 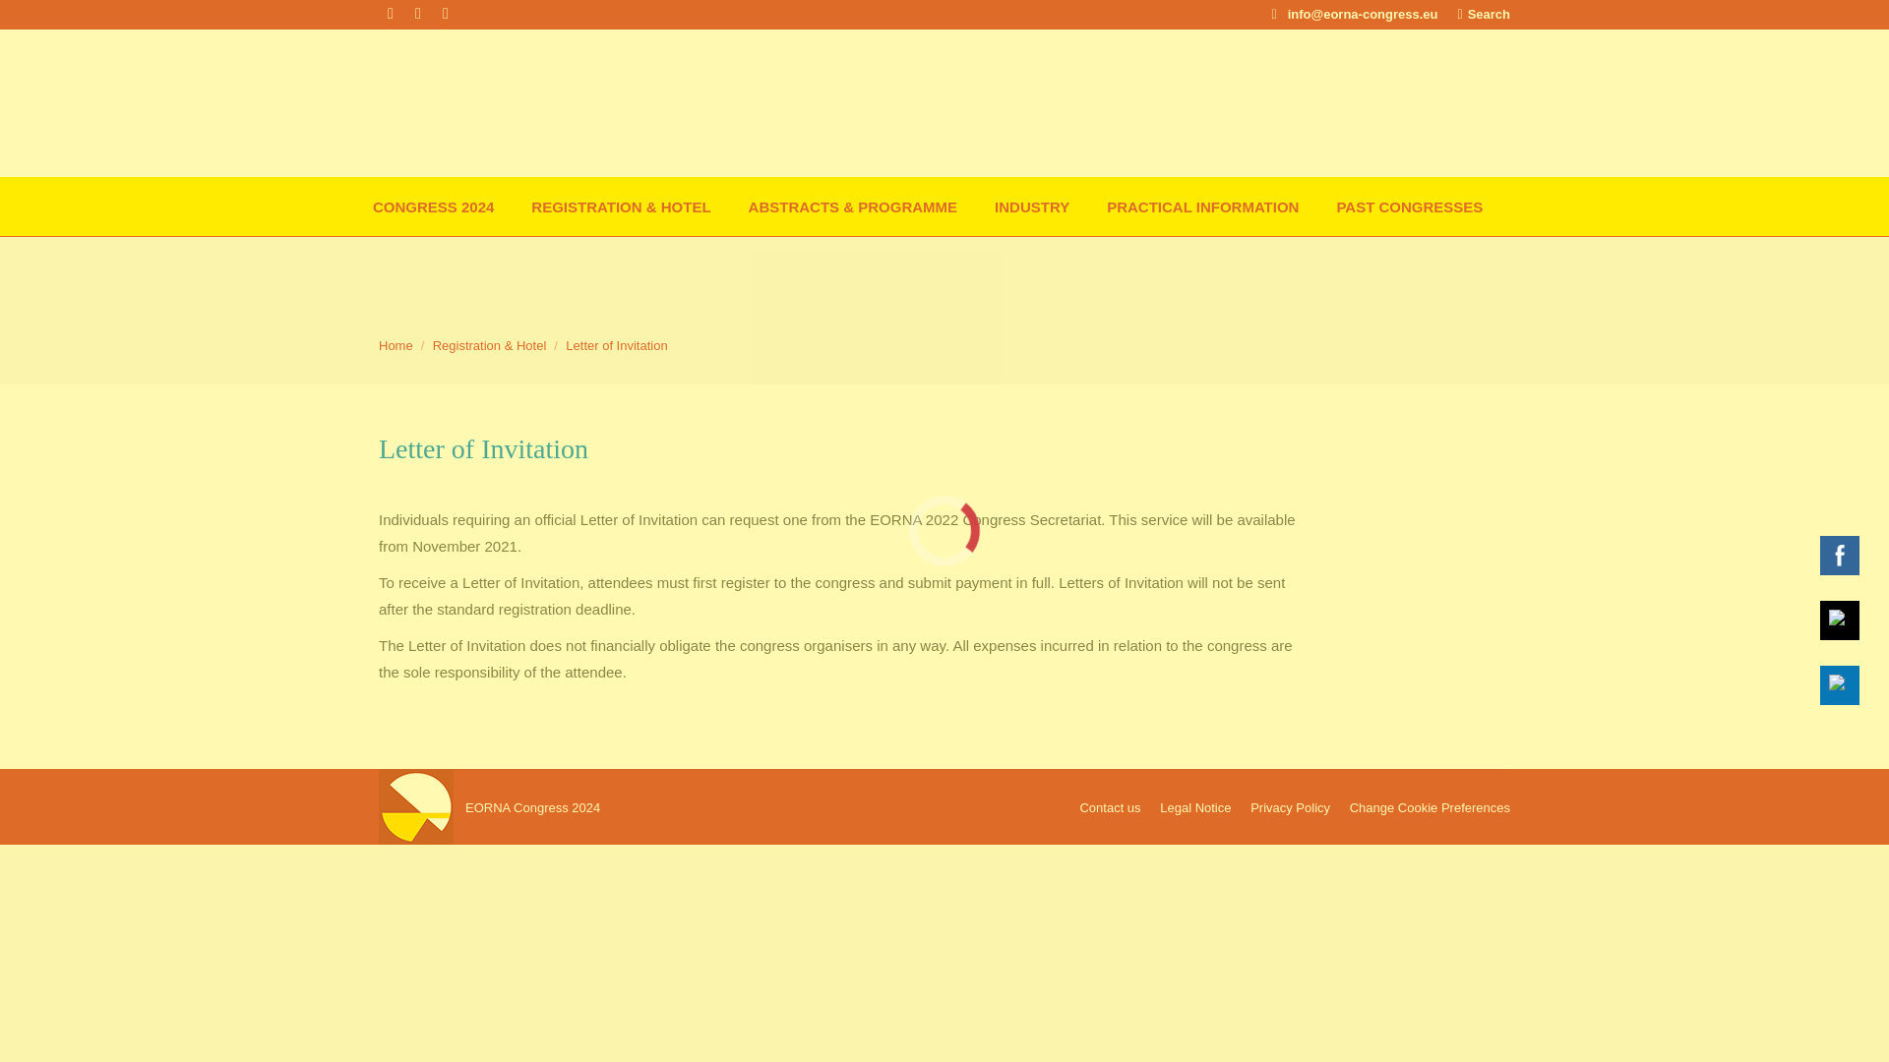 I want to click on Facebook page opens in new window, so click(x=417, y=14).